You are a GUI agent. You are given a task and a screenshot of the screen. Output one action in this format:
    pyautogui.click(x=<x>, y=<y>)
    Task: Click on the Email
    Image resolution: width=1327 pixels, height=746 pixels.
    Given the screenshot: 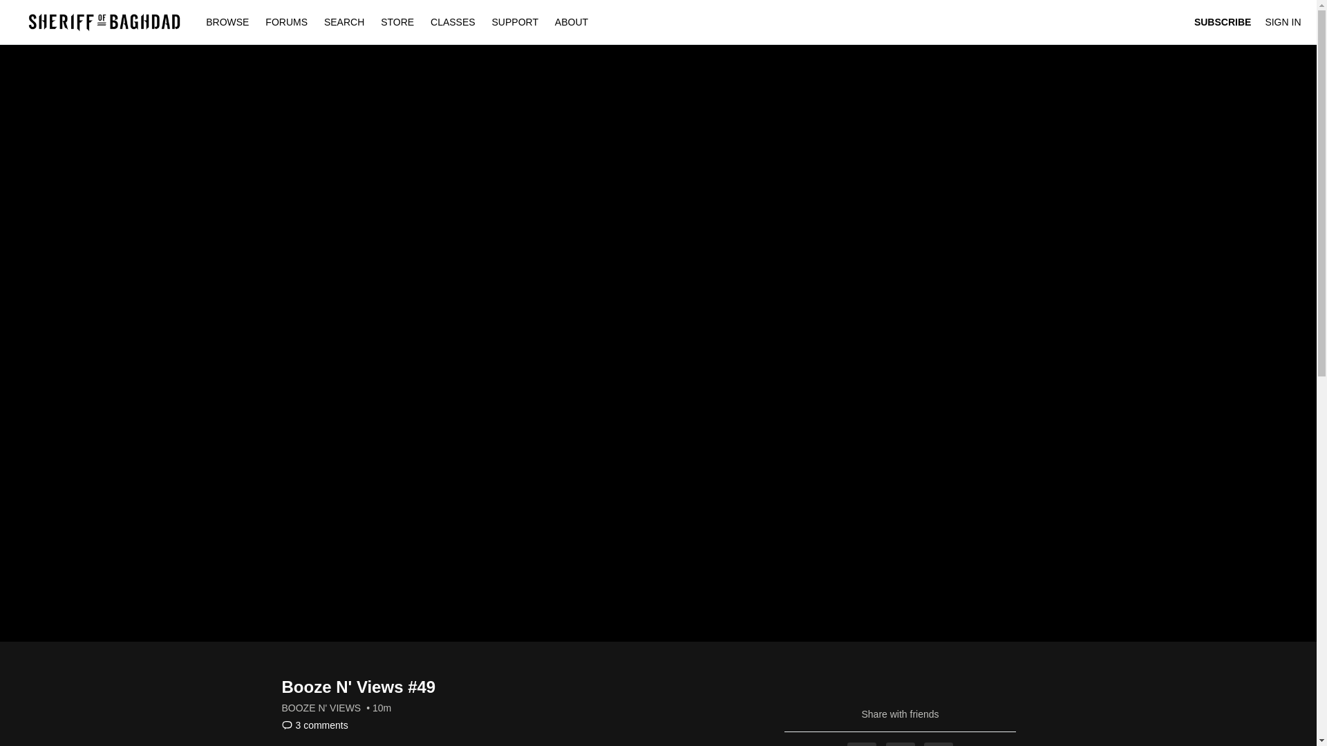 What is the action you would take?
    pyautogui.click(x=938, y=744)
    